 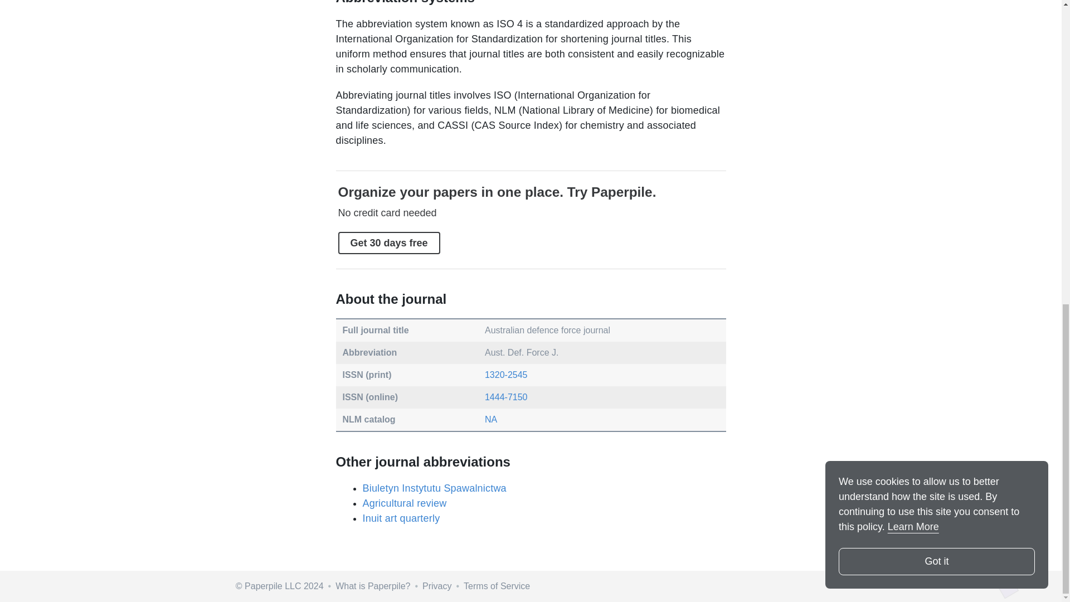 What do you see at coordinates (389, 242) in the screenshot?
I see `Get 30 days free` at bounding box center [389, 242].